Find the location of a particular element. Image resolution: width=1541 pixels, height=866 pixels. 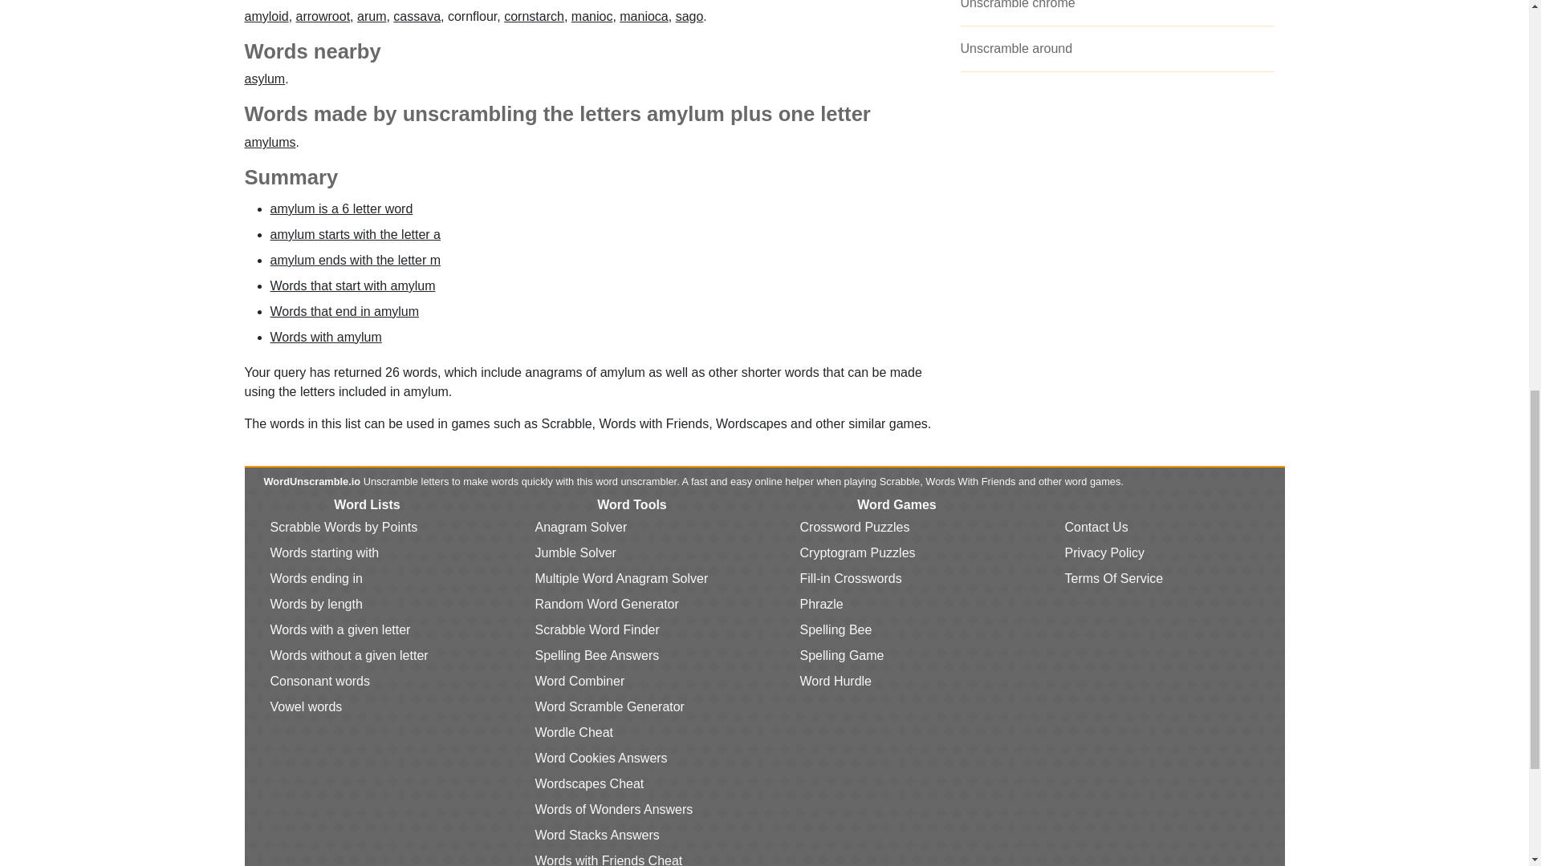

cornstarch is located at coordinates (533, 16).